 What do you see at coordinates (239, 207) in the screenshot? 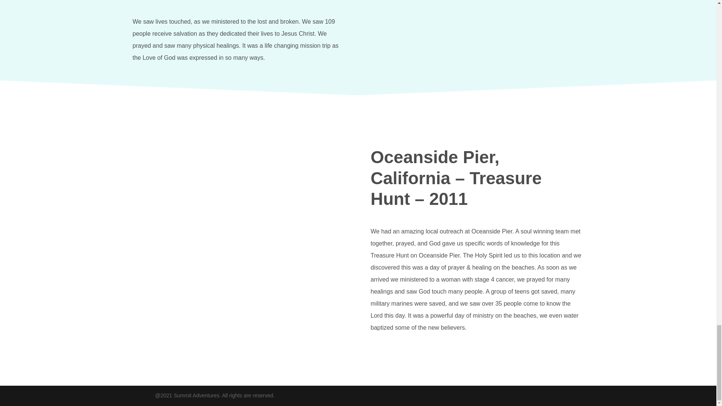
I see `Oceanside - 2011` at bounding box center [239, 207].